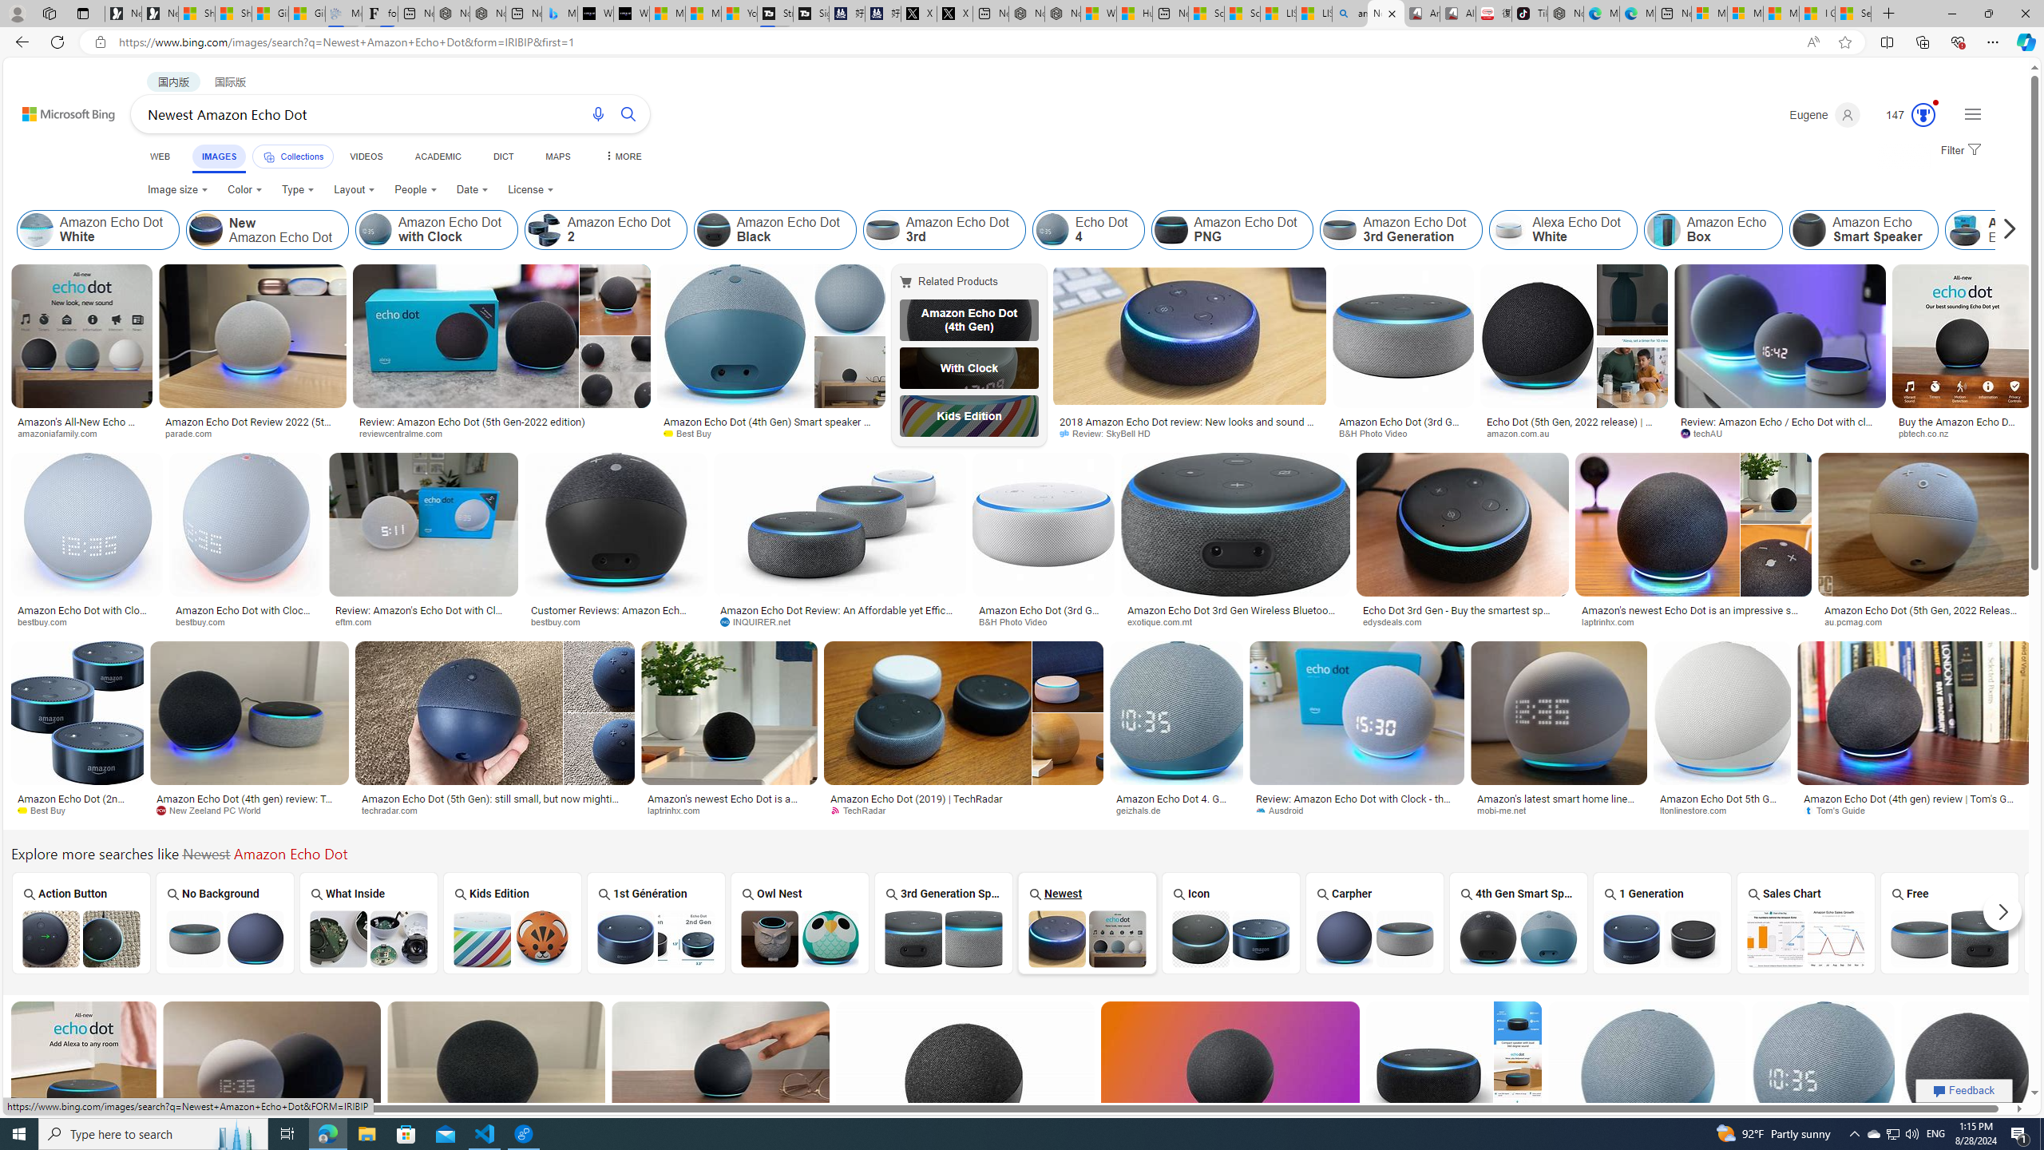 The height and width of the screenshot is (1150, 2044). Describe the element at coordinates (160, 14) in the screenshot. I see `Newsletter Sign Up` at that location.